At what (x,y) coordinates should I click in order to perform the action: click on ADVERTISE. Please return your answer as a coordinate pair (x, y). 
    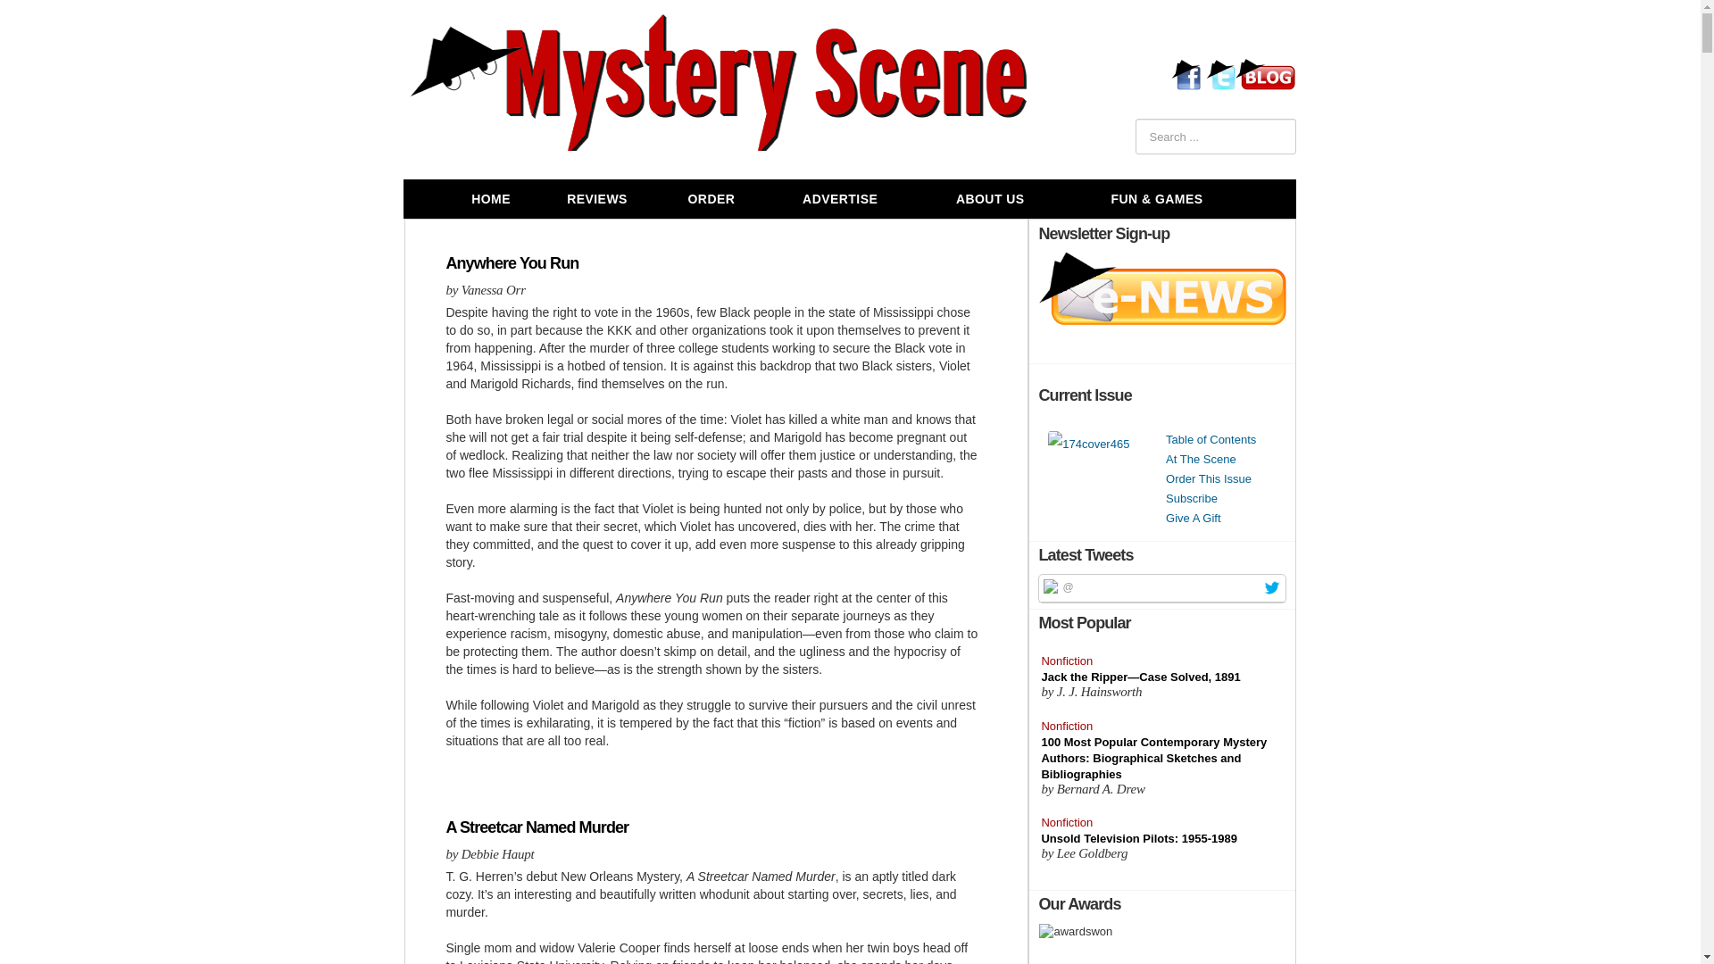
    Looking at the image, I should click on (839, 199).